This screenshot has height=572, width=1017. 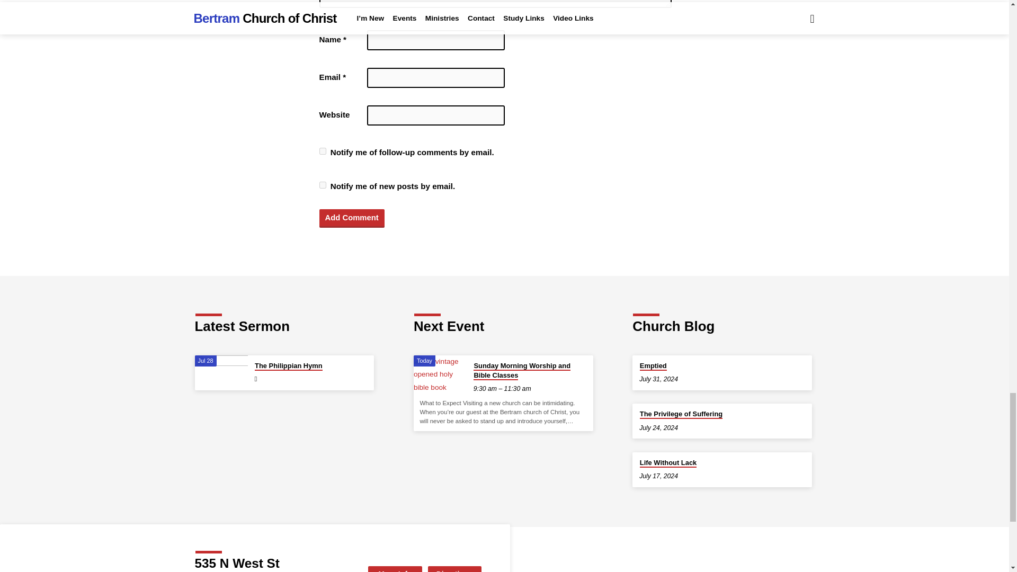 I want to click on subscribe, so click(x=322, y=185).